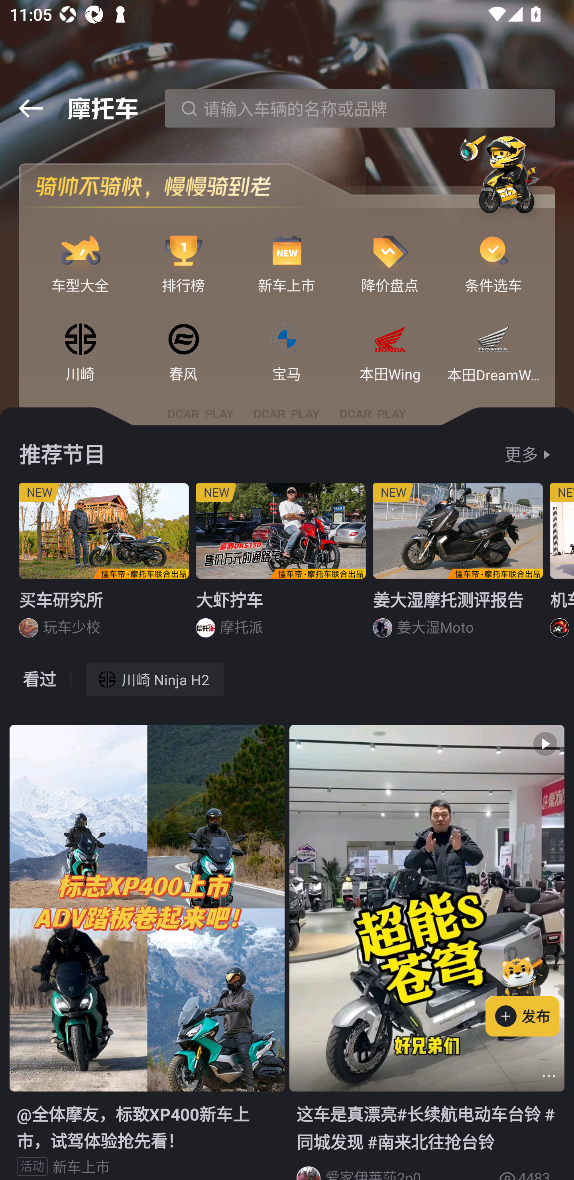 Image resolution: width=574 pixels, height=1180 pixels. What do you see at coordinates (521, 454) in the screenshot?
I see `更多` at bounding box center [521, 454].